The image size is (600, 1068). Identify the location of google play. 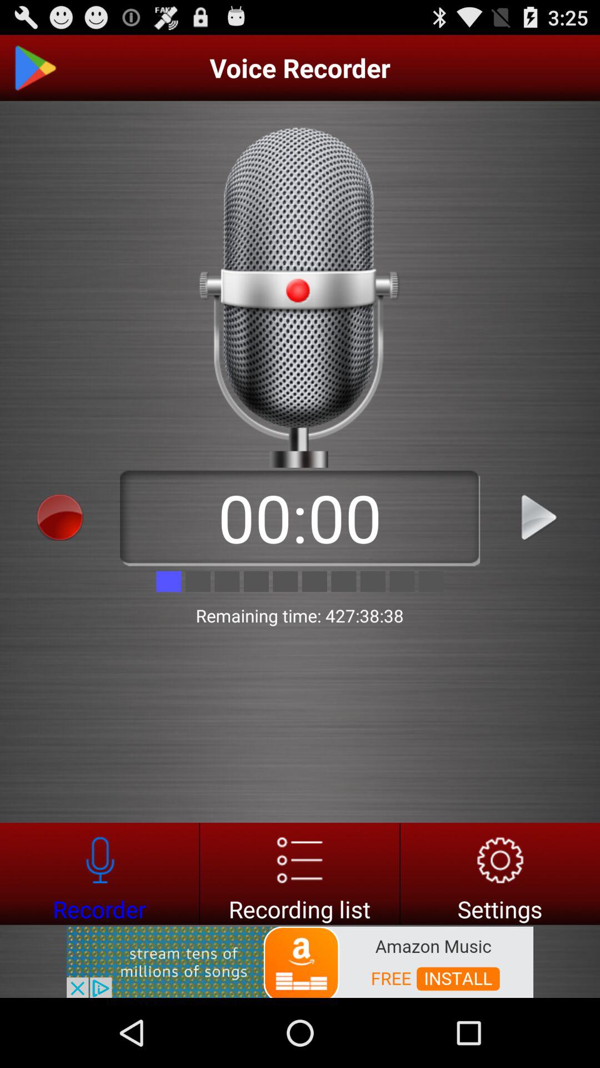
(35, 68).